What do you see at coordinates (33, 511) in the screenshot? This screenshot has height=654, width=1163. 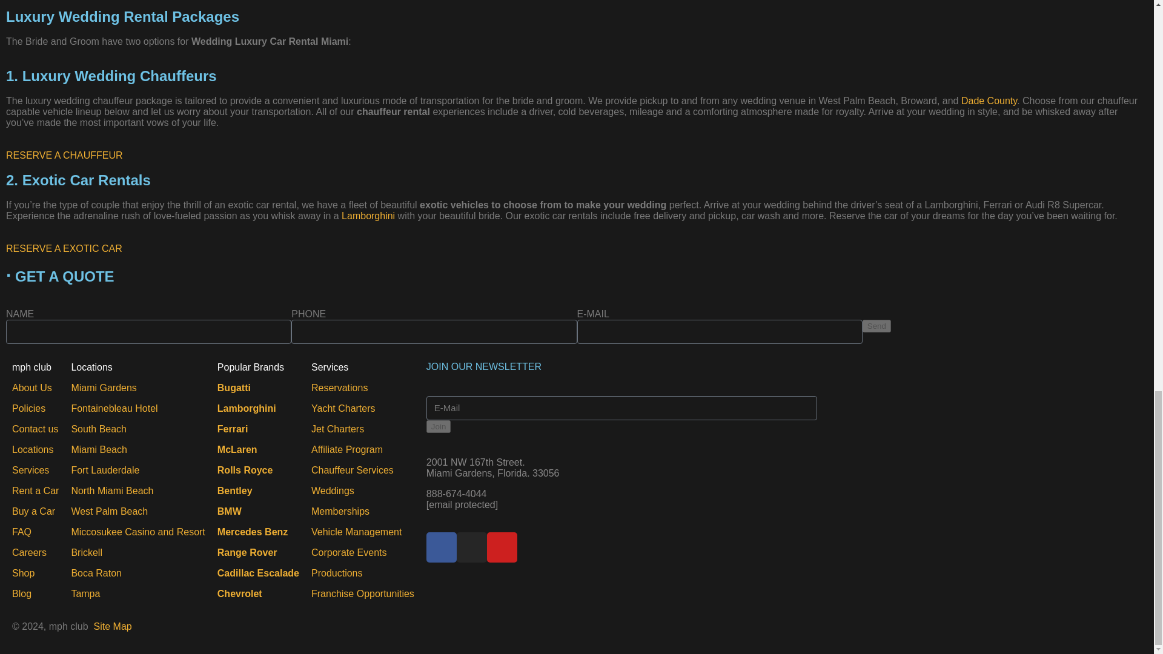 I see `Buy a Car` at bounding box center [33, 511].